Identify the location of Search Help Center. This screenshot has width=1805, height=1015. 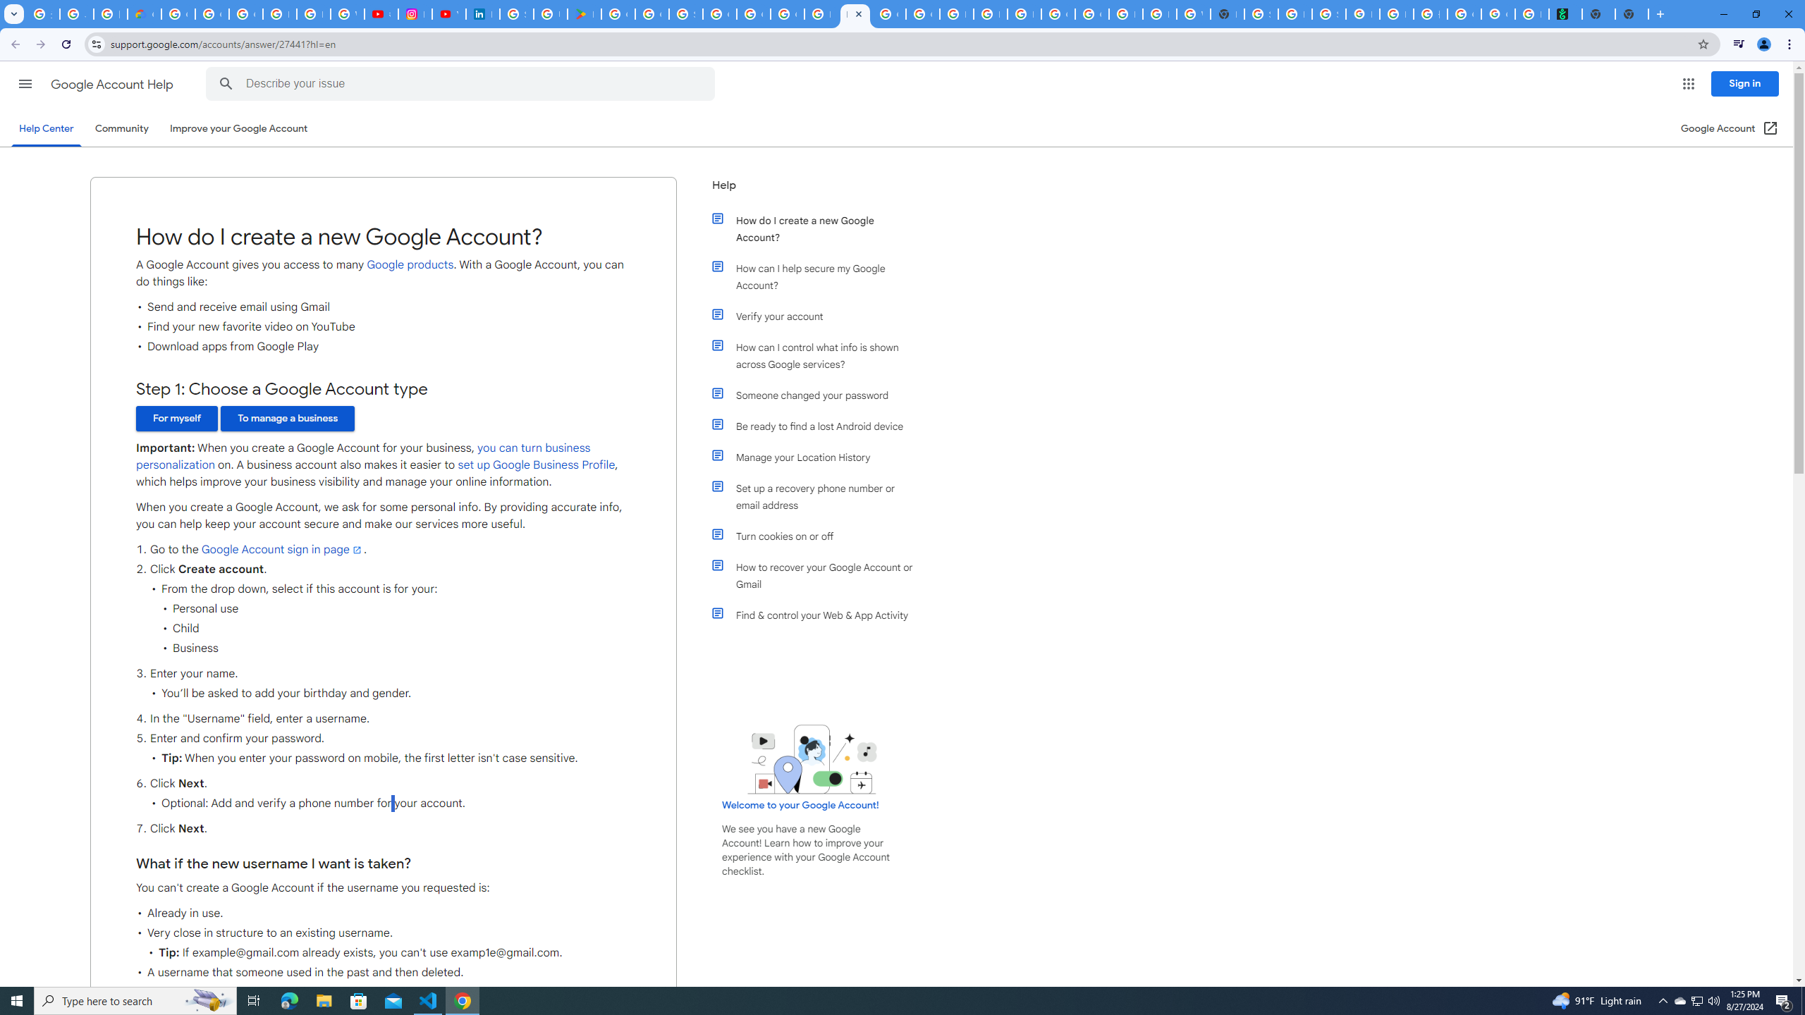
(226, 84).